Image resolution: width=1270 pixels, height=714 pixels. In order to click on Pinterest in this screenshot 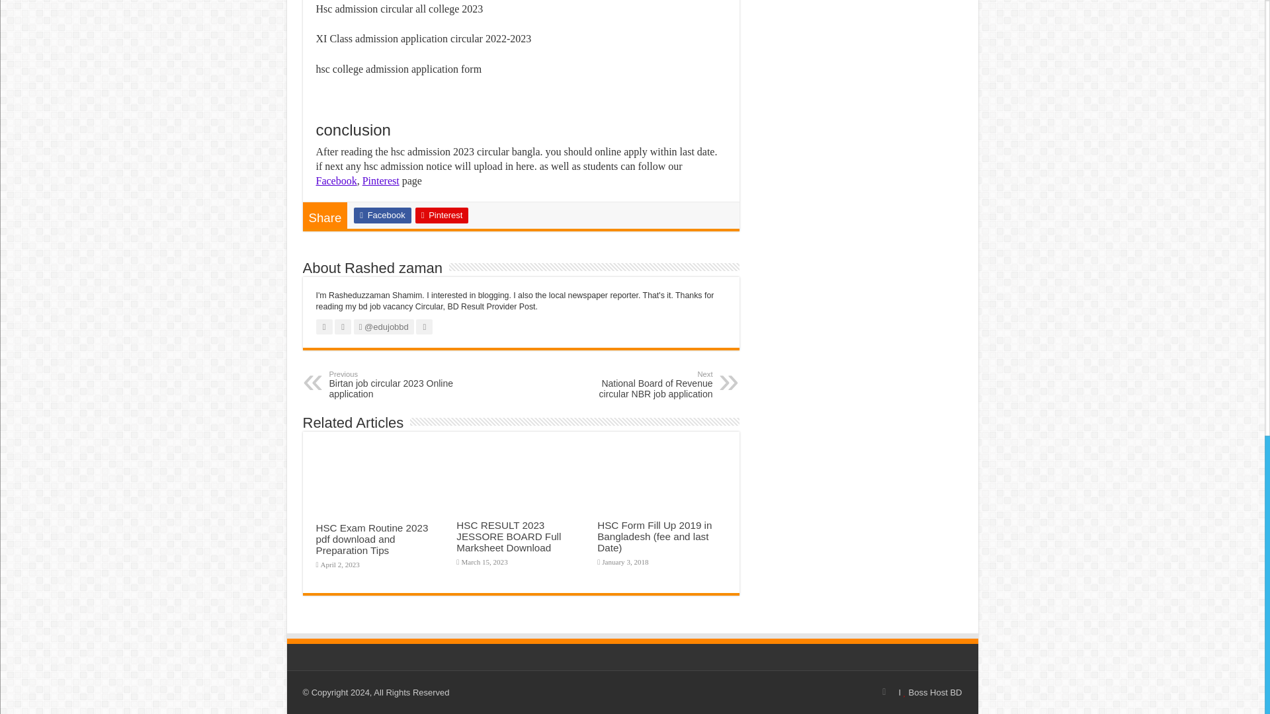, I will do `click(442, 216)`.